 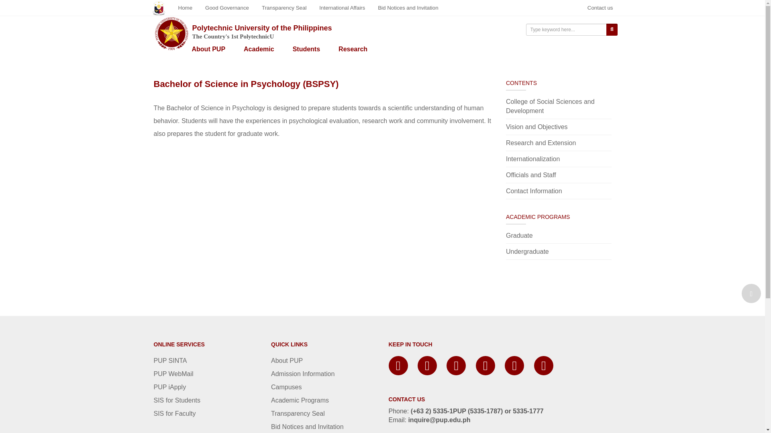 What do you see at coordinates (259, 48) in the screenshot?
I see `Academic` at bounding box center [259, 48].